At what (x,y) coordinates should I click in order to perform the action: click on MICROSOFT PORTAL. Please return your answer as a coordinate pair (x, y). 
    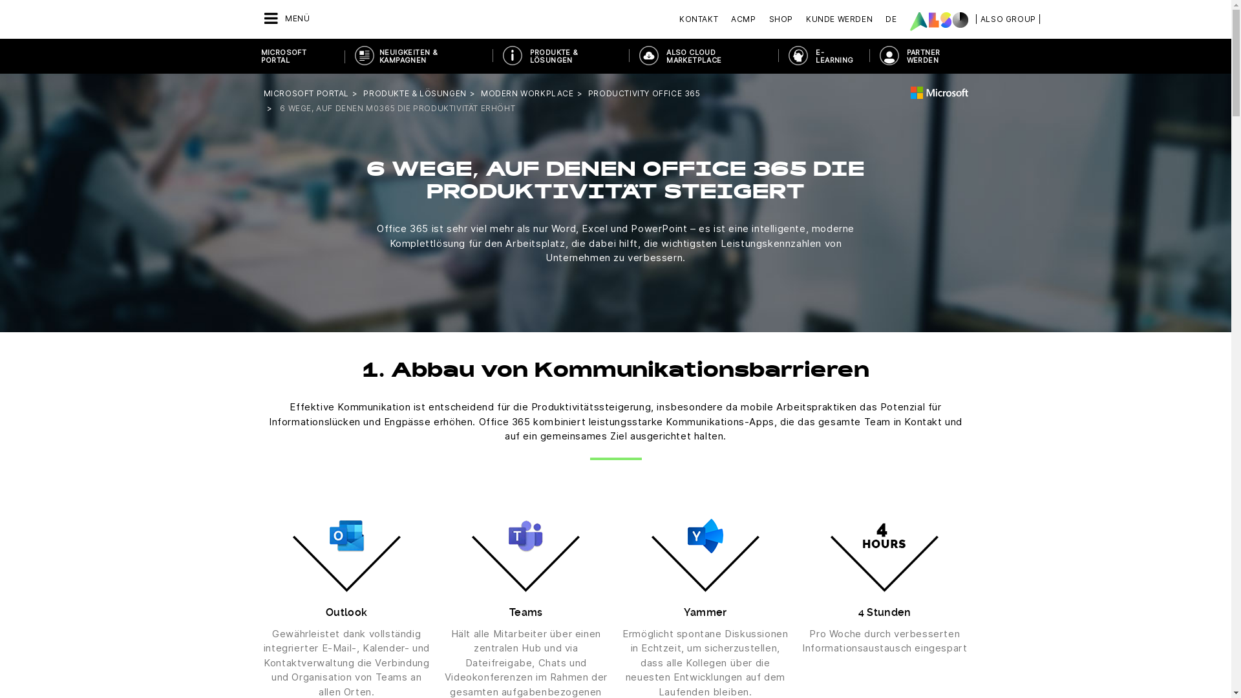
    Looking at the image, I should click on (298, 56).